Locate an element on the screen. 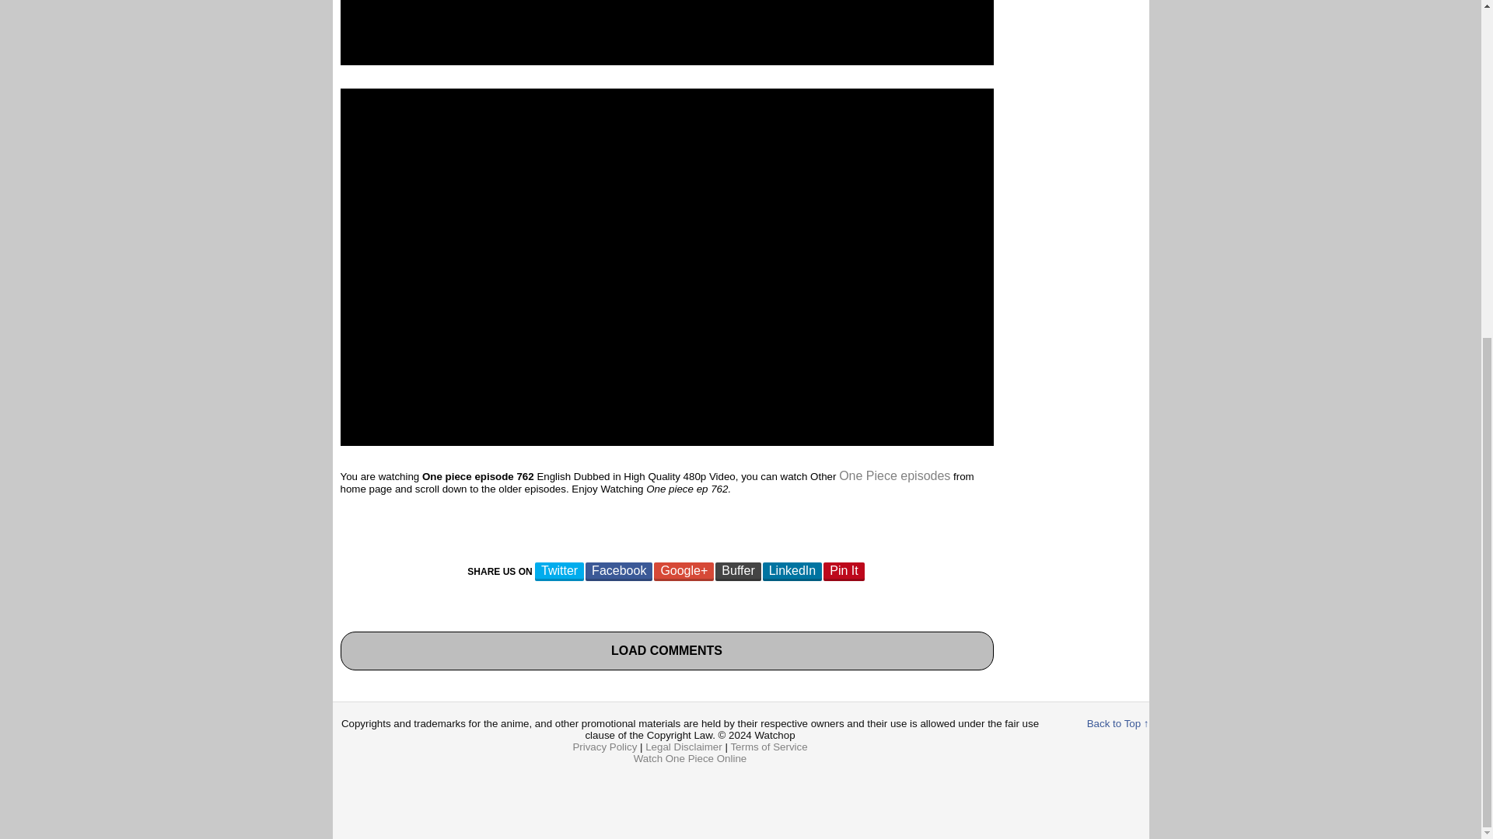 This screenshot has width=1493, height=839. Buffer is located at coordinates (737, 572).